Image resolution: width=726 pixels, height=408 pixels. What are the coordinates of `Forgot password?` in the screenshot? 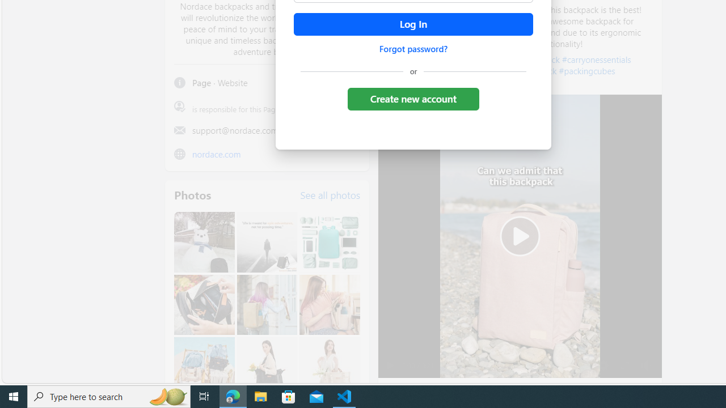 It's located at (413, 49).